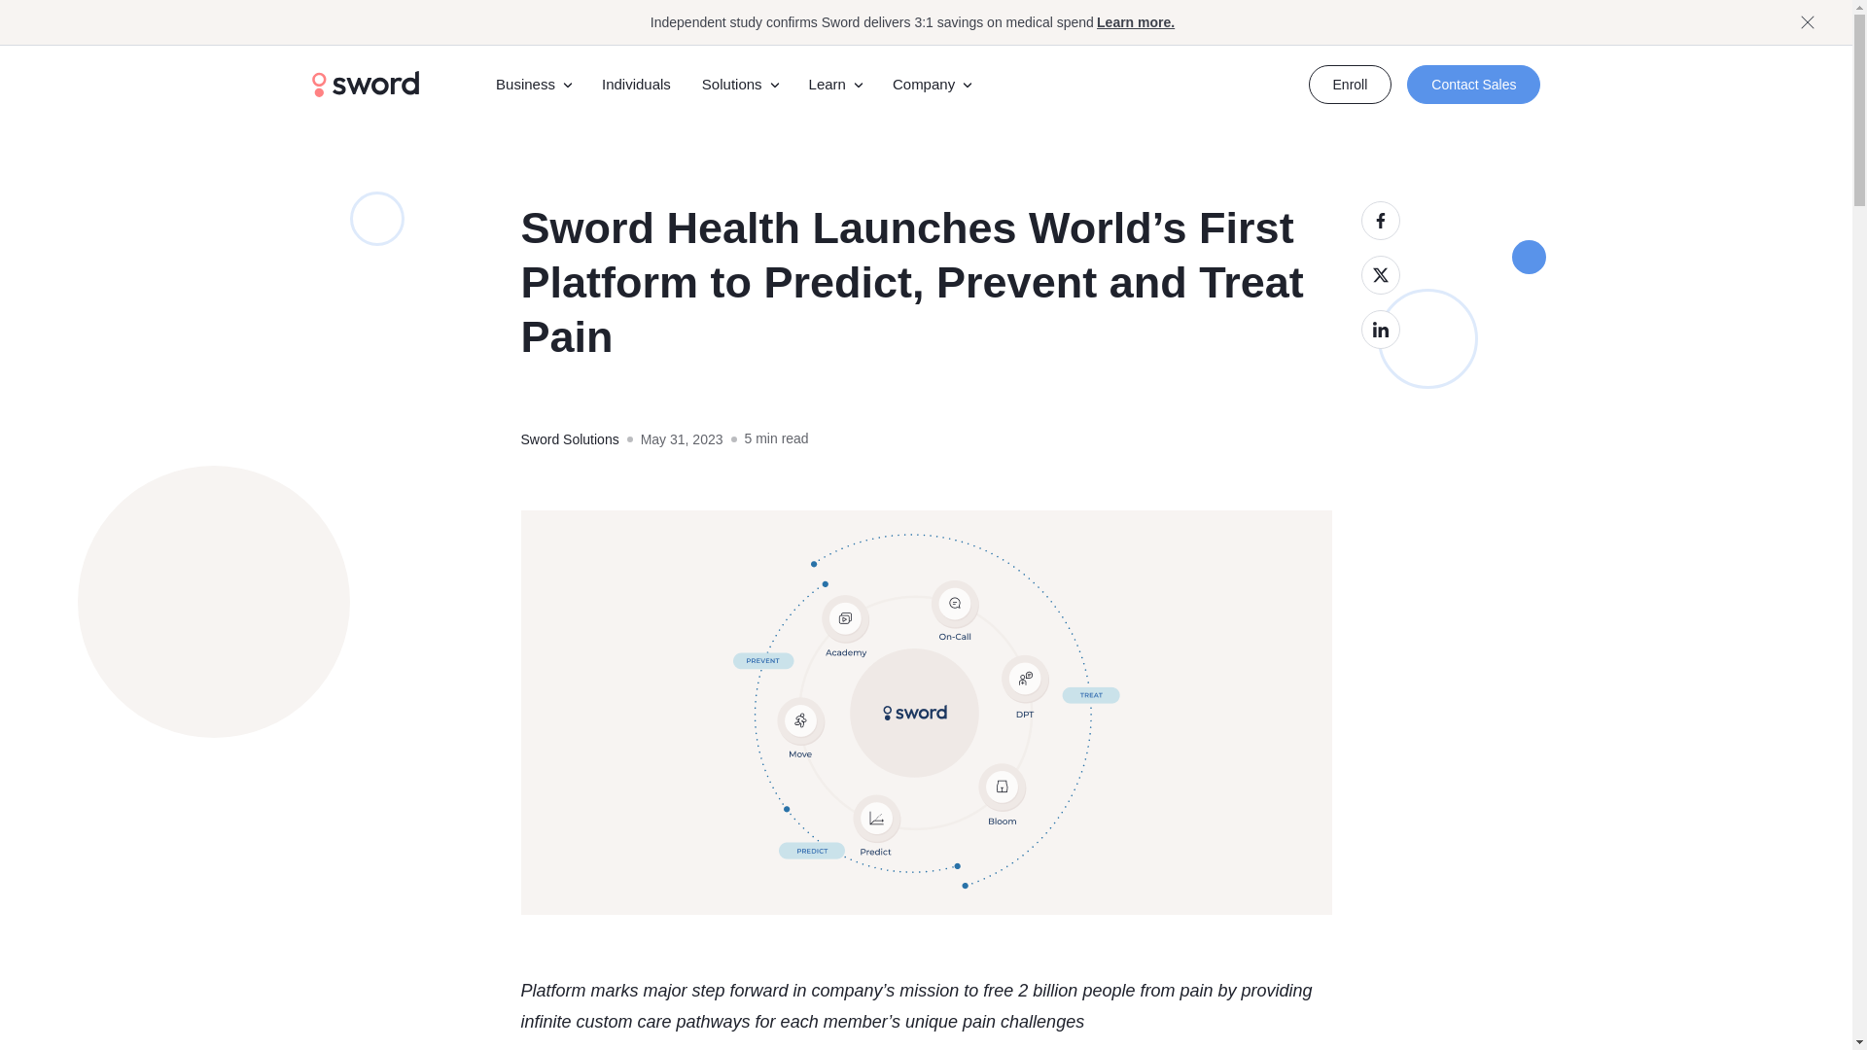 The height and width of the screenshot is (1050, 1867). I want to click on Enroll, so click(1350, 84).